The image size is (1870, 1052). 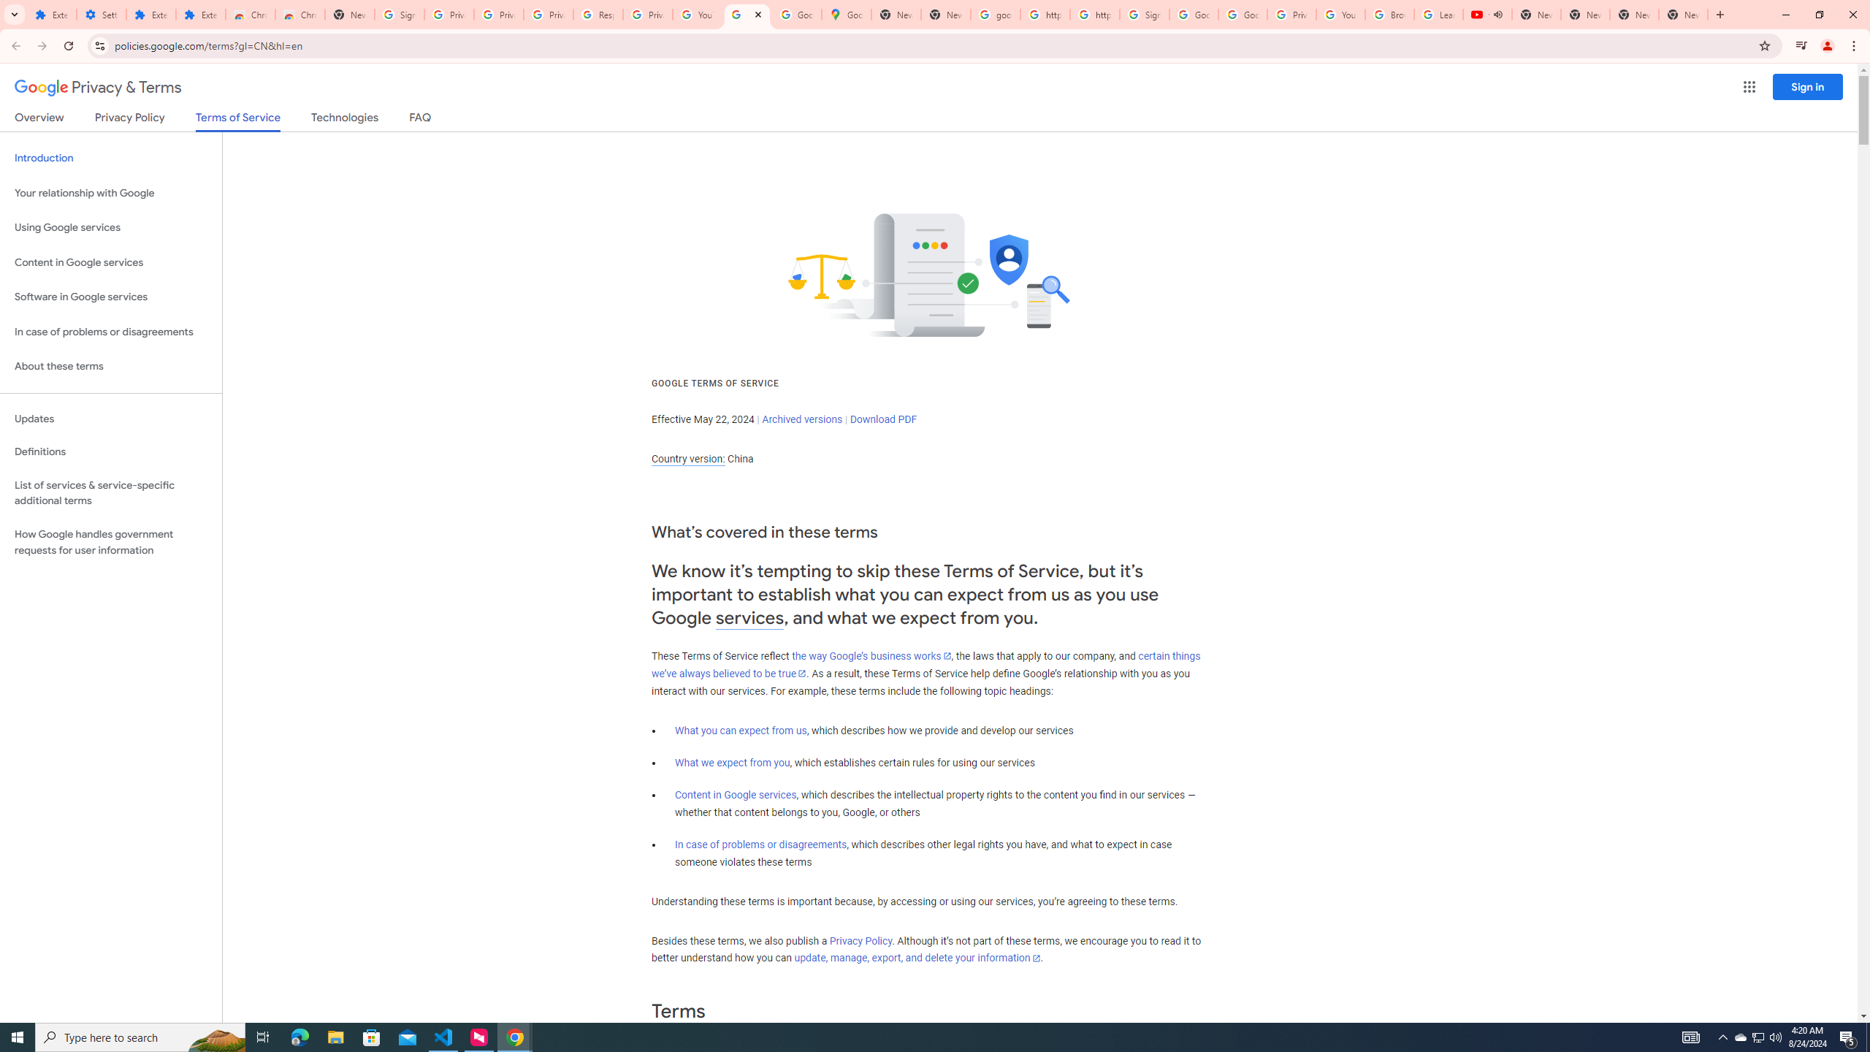 I want to click on New Tab, so click(x=1684, y=15).